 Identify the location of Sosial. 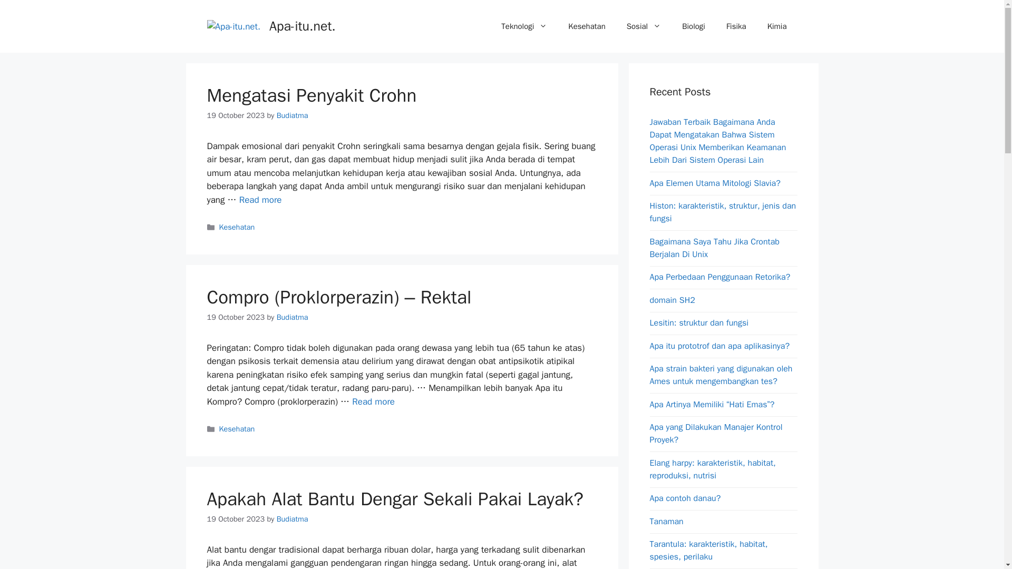
(644, 26).